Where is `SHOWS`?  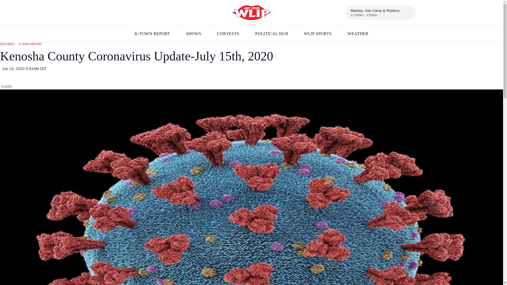 SHOWS is located at coordinates (194, 34).